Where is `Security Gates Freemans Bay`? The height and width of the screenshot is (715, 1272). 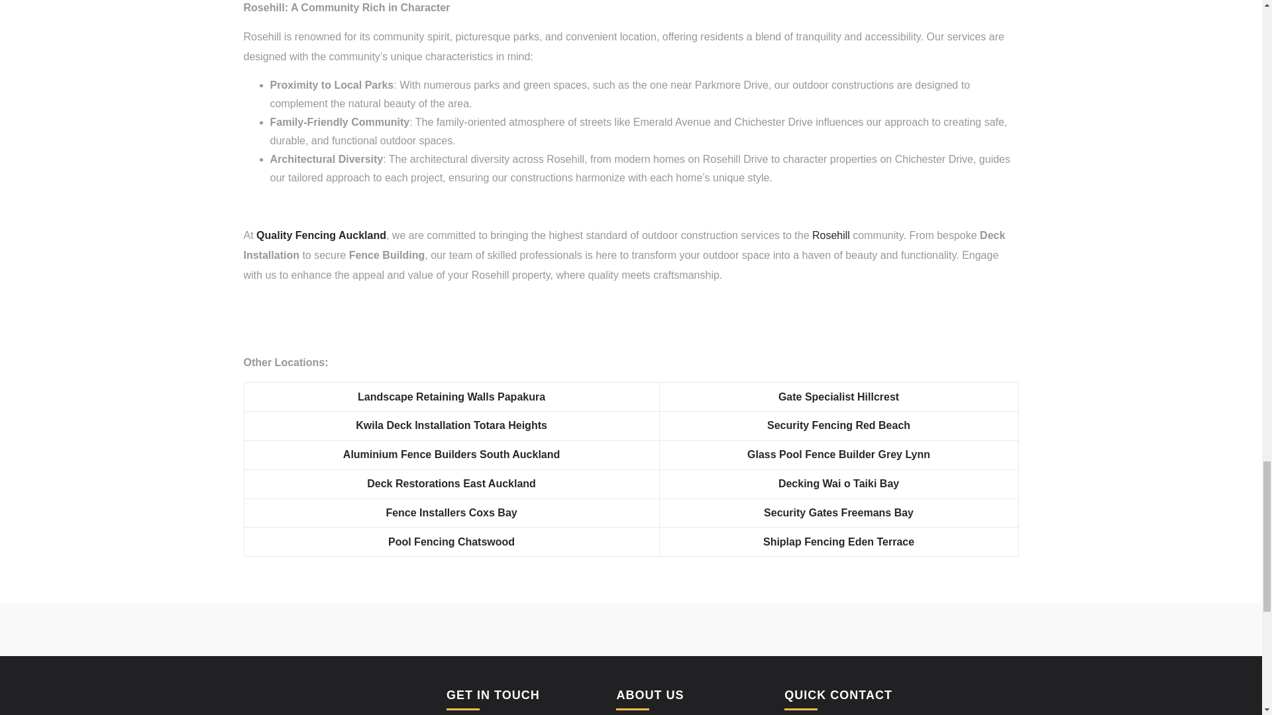
Security Gates Freemans Bay is located at coordinates (839, 512).